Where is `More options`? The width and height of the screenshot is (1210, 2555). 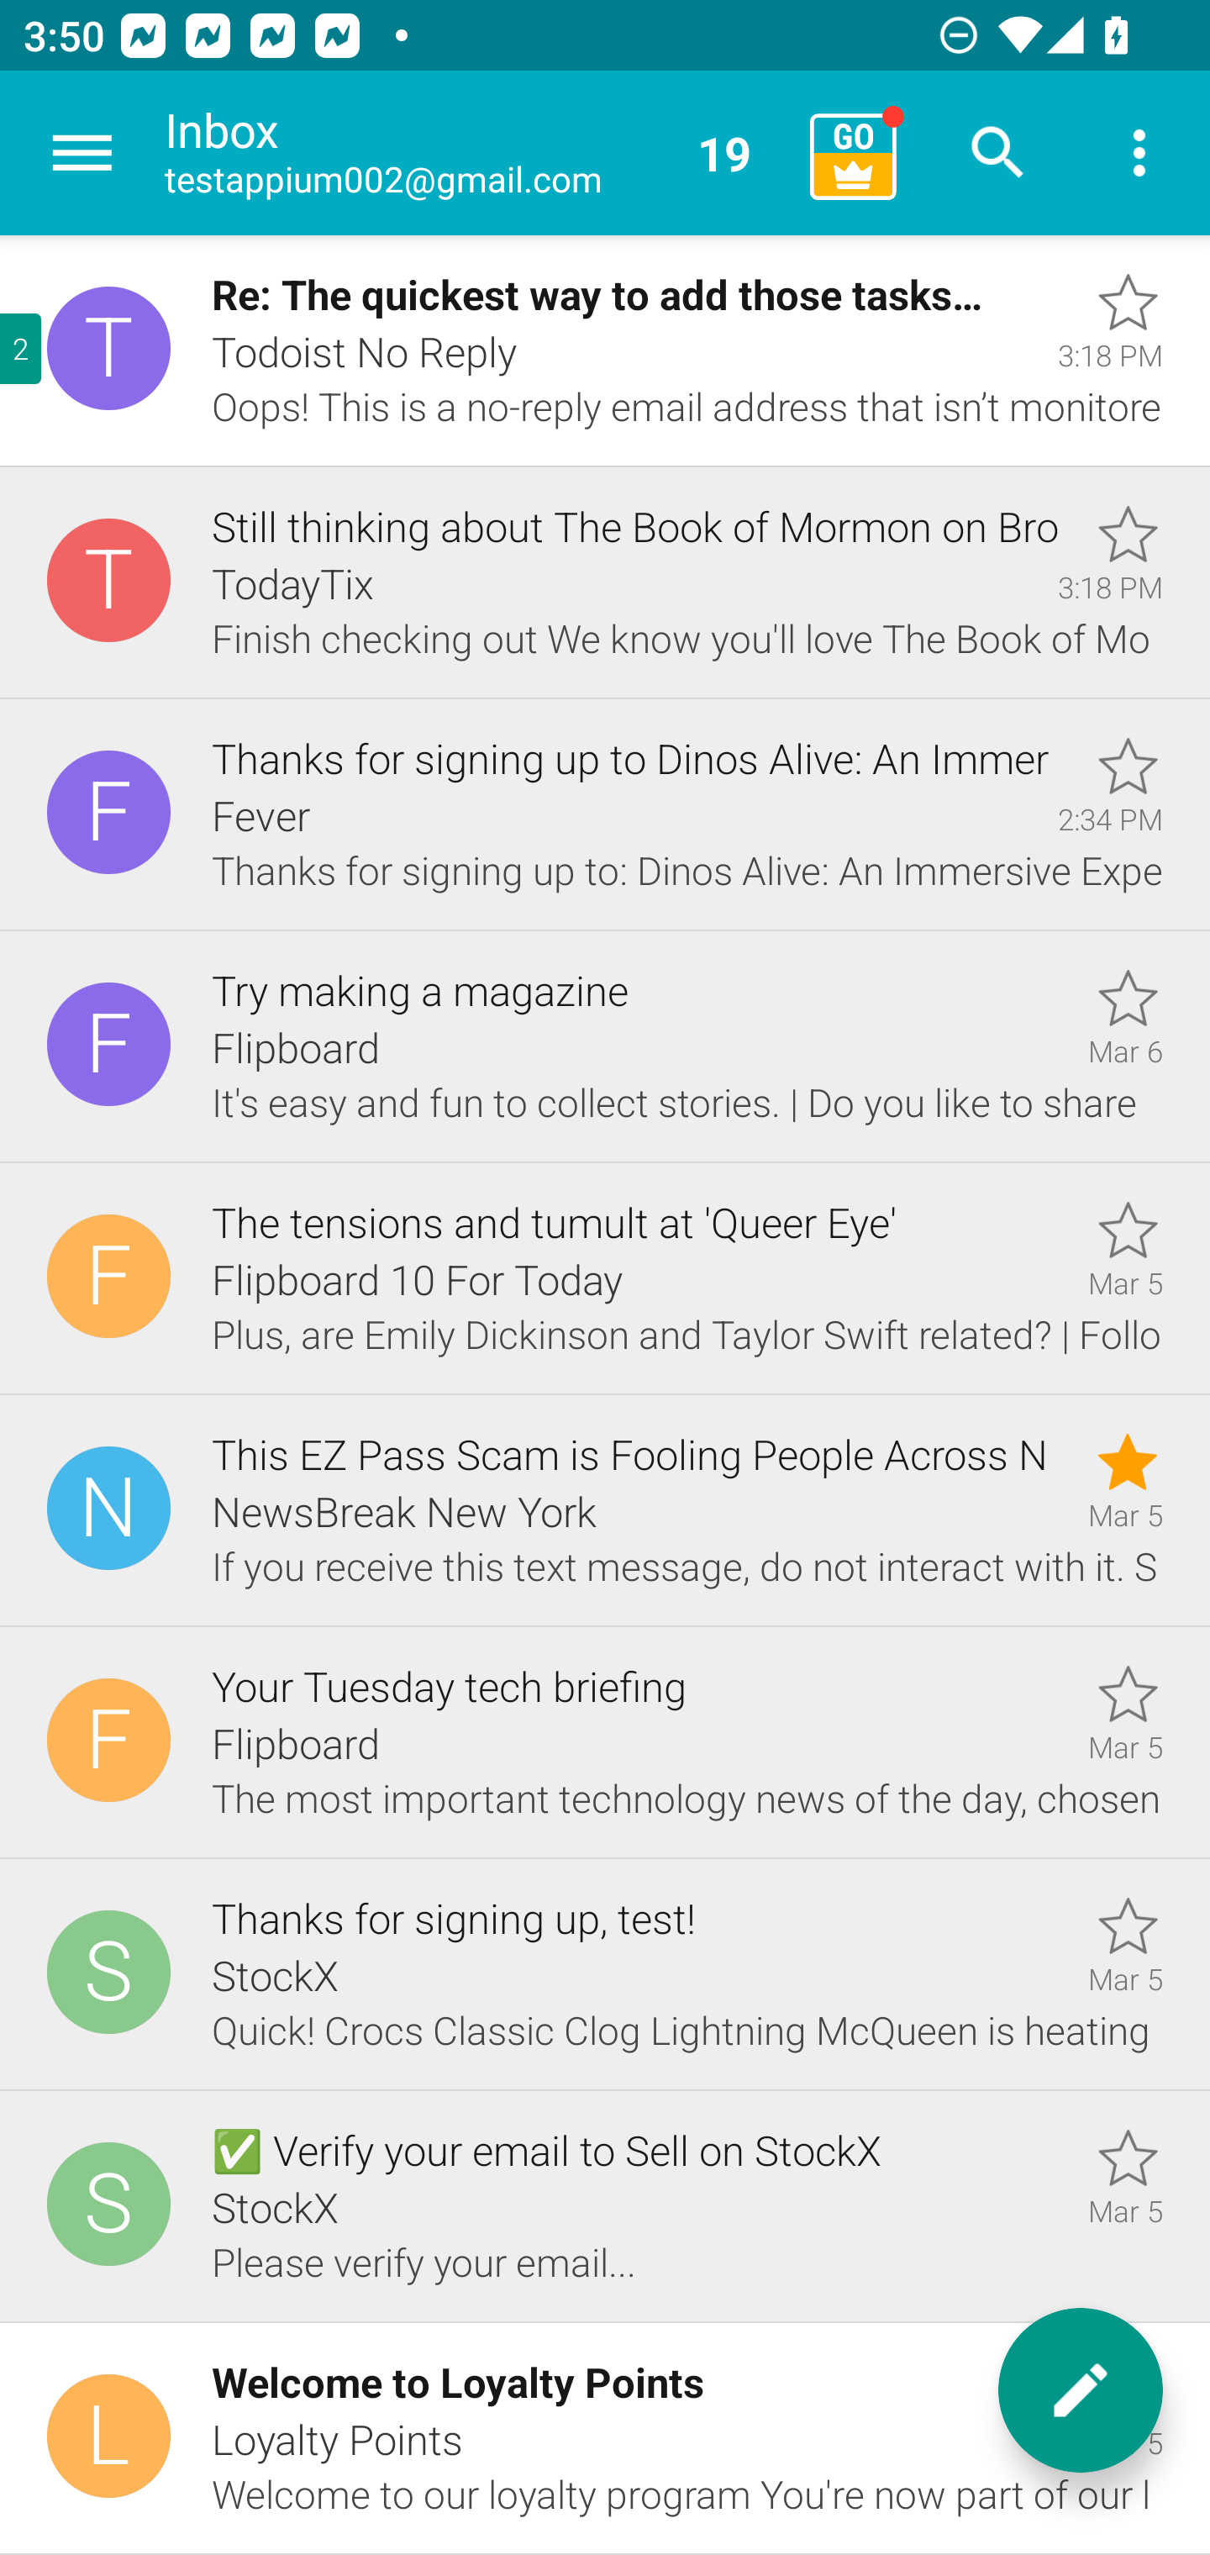 More options is located at coordinates (1139, 153).